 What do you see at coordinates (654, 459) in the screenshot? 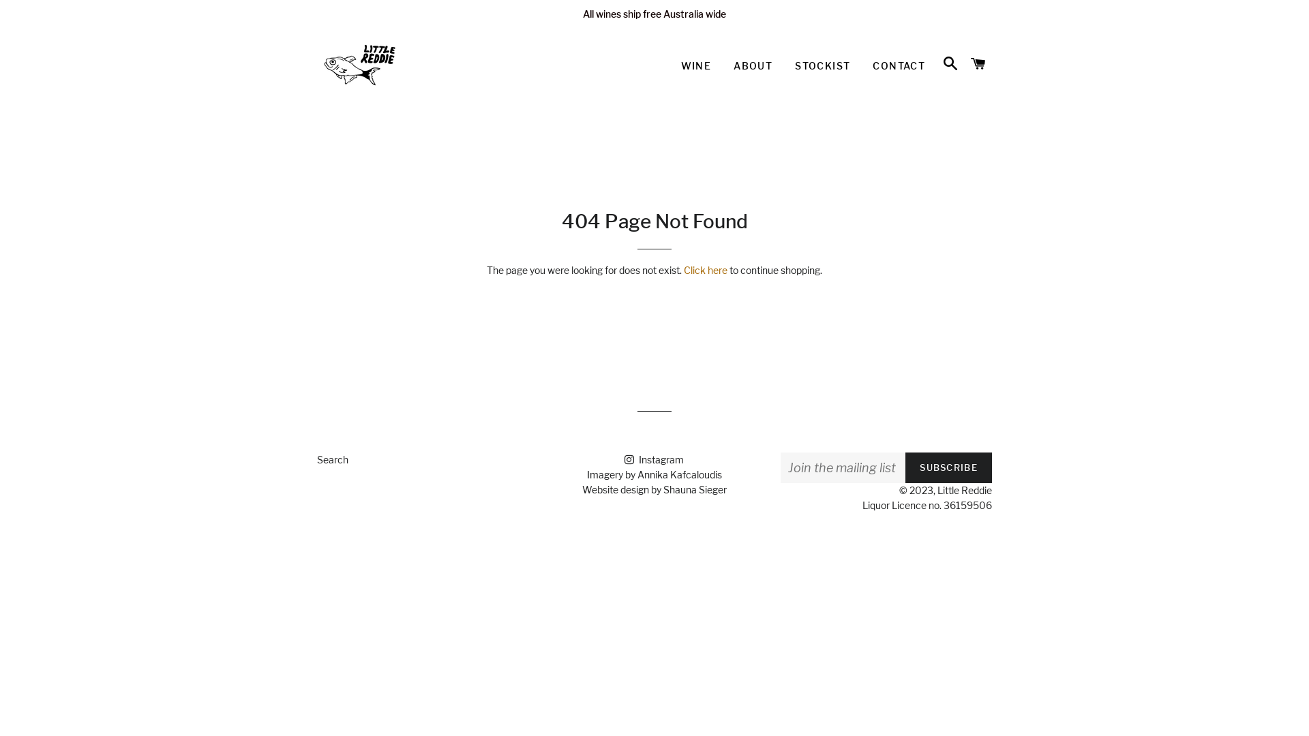
I see `Instagram` at bounding box center [654, 459].